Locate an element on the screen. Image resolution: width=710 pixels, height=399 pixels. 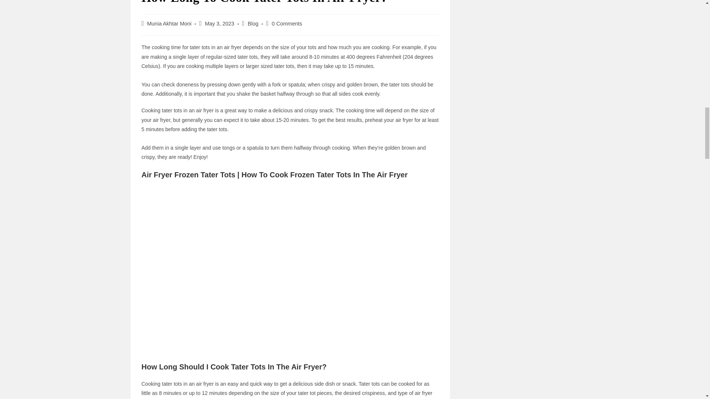
Posts by Munia Akhtar Moni is located at coordinates (169, 24).